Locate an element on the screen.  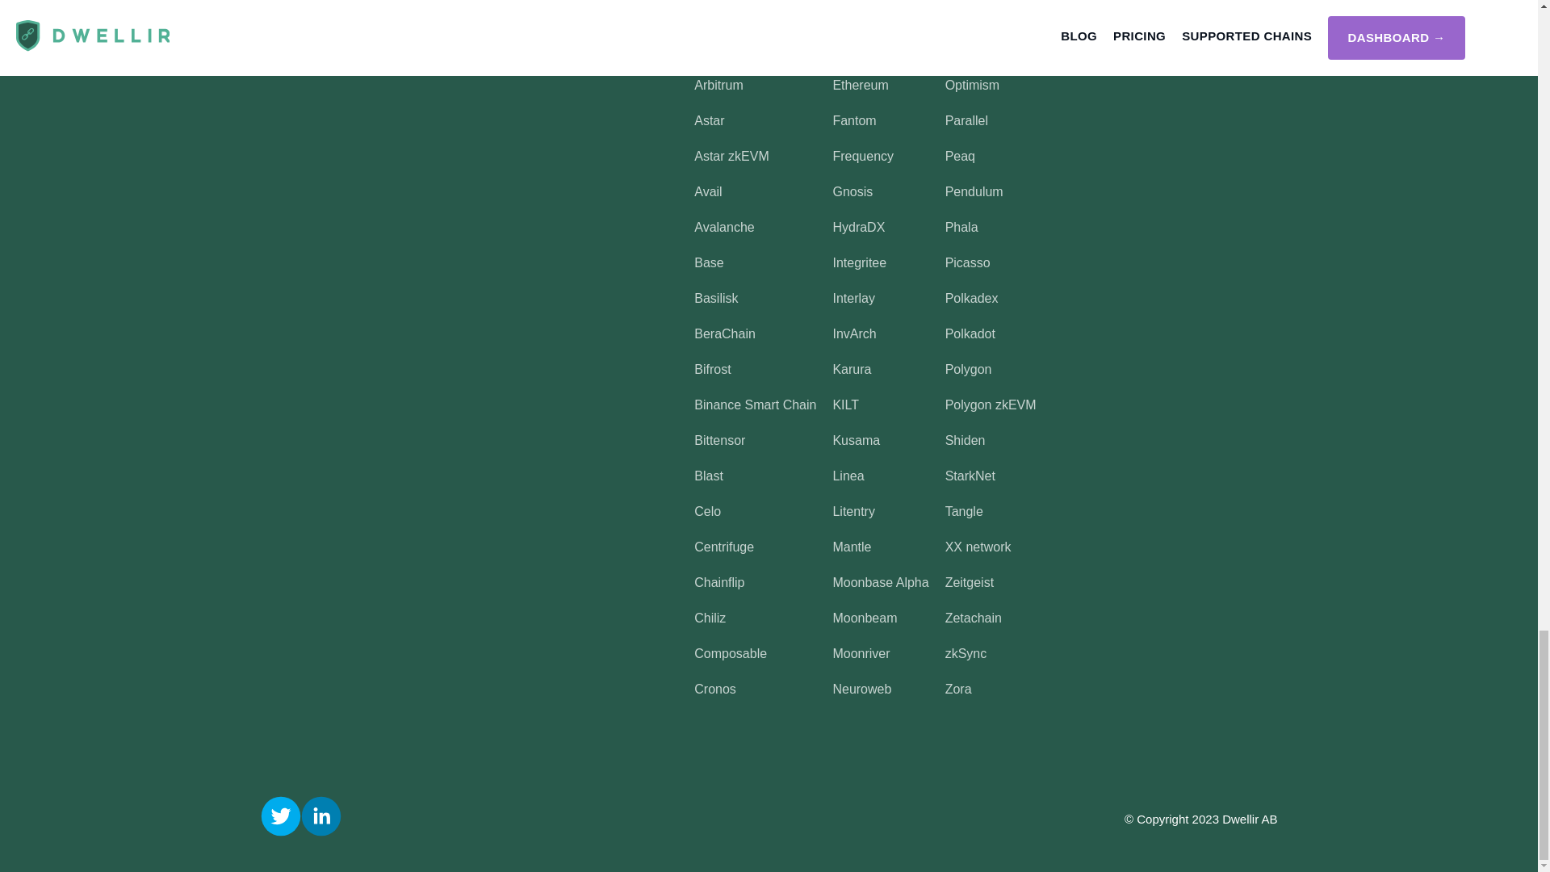
Arbitrum is located at coordinates (718, 86).